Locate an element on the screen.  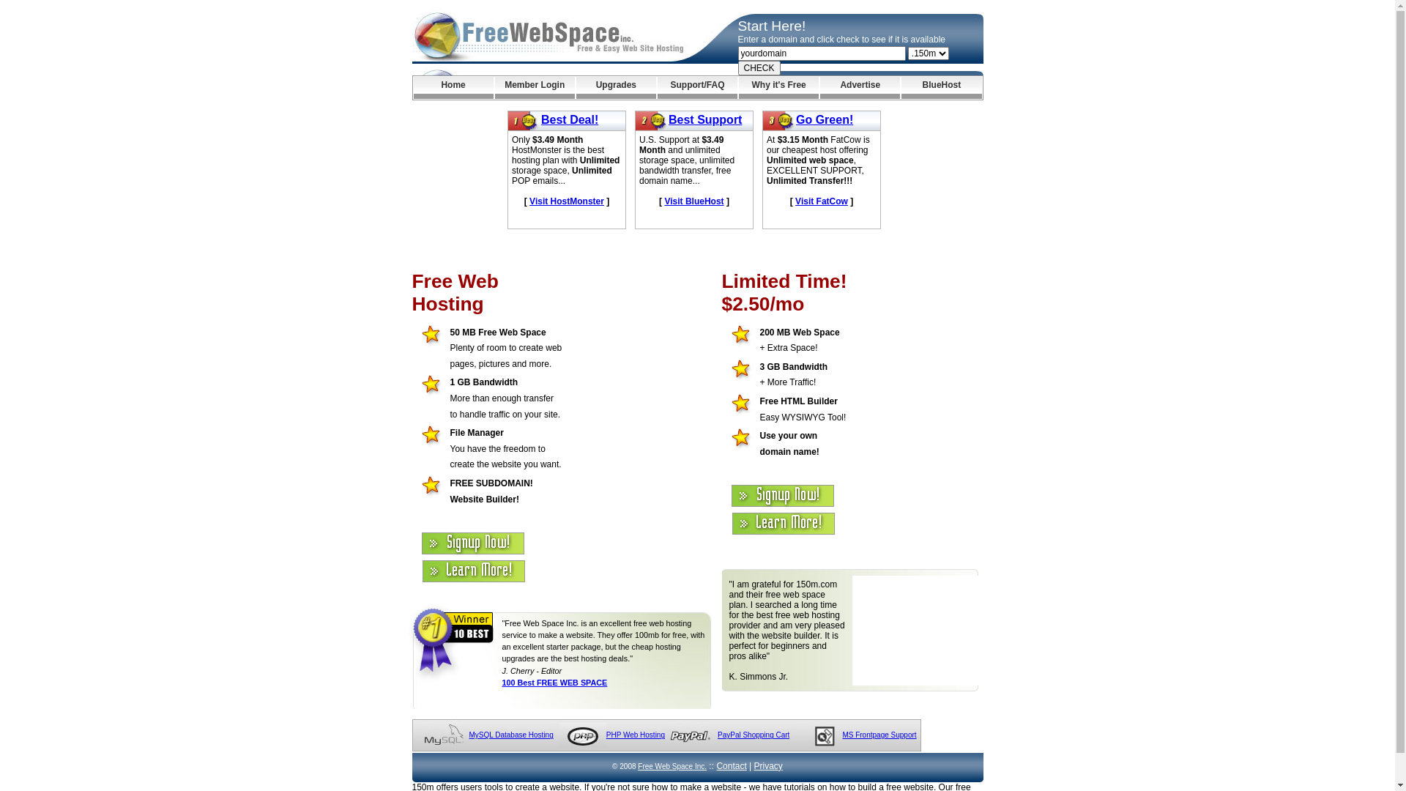
Free Web Space Inc. is located at coordinates (672, 766).